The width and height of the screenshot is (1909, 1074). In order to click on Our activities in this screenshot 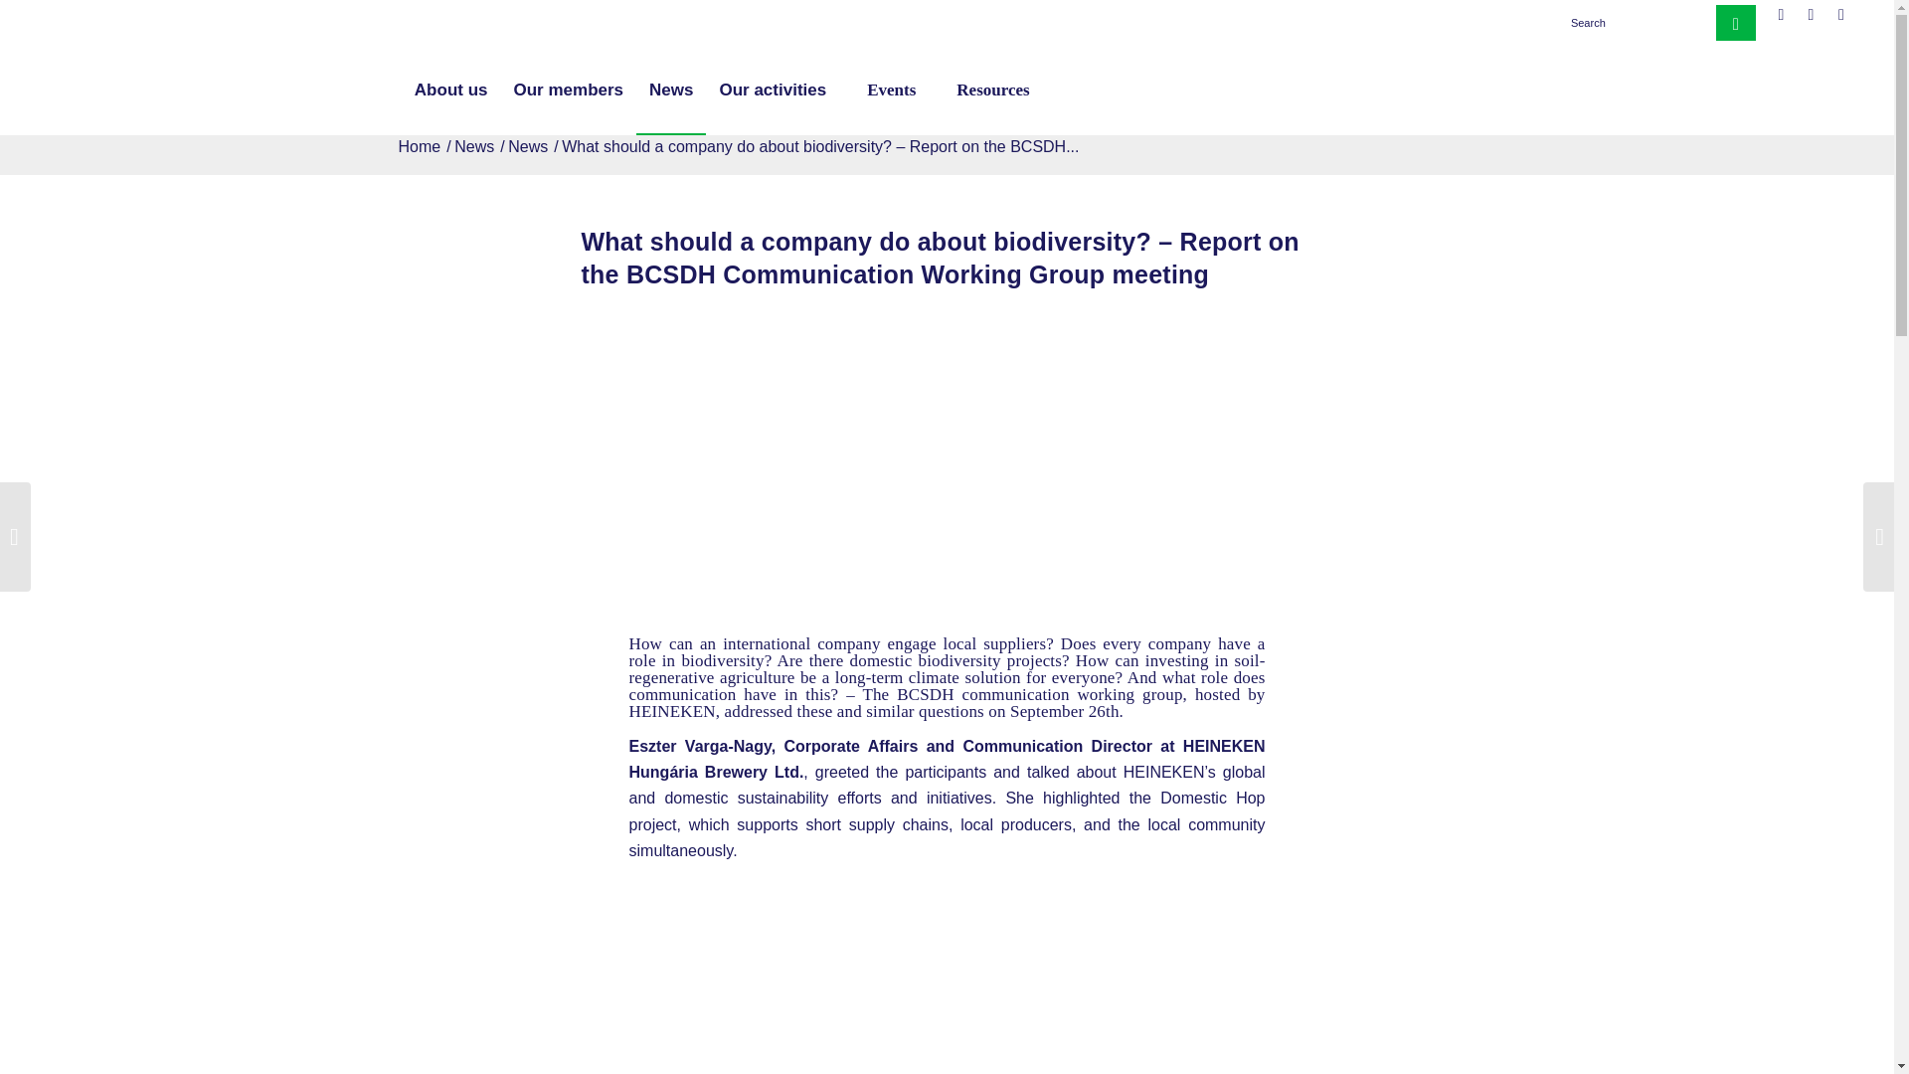, I will do `click(773, 90)`.